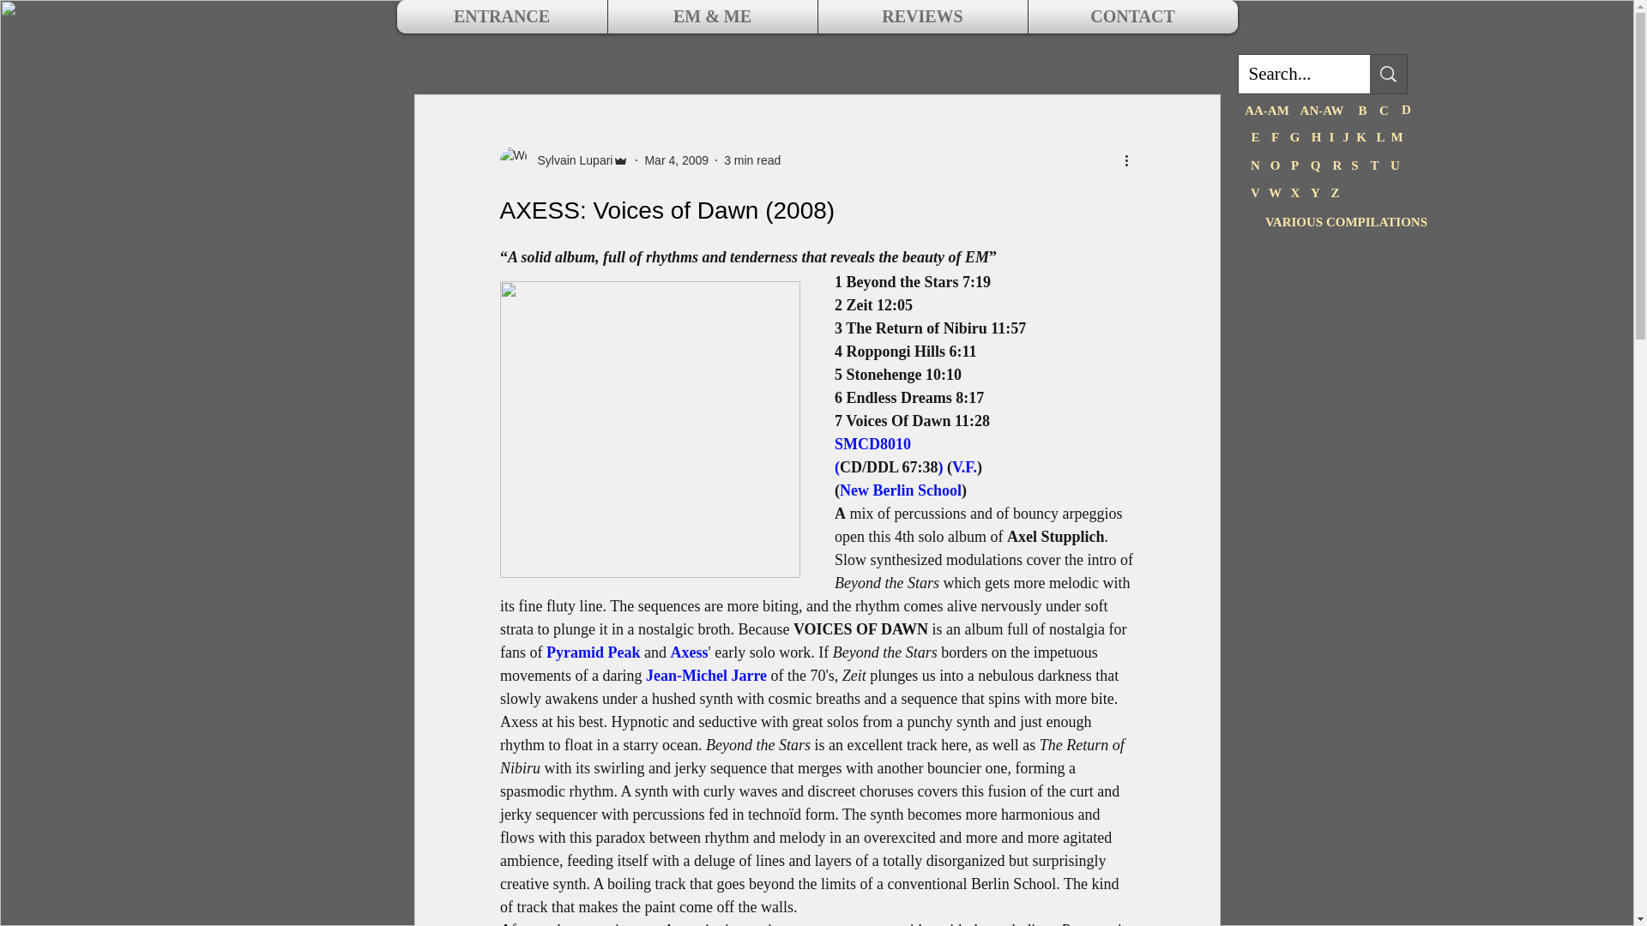 This screenshot has width=1647, height=926. What do you see at coordinates (964, 466) in the screenshot?
I see `V.F.` at bounding box center [964, 466].